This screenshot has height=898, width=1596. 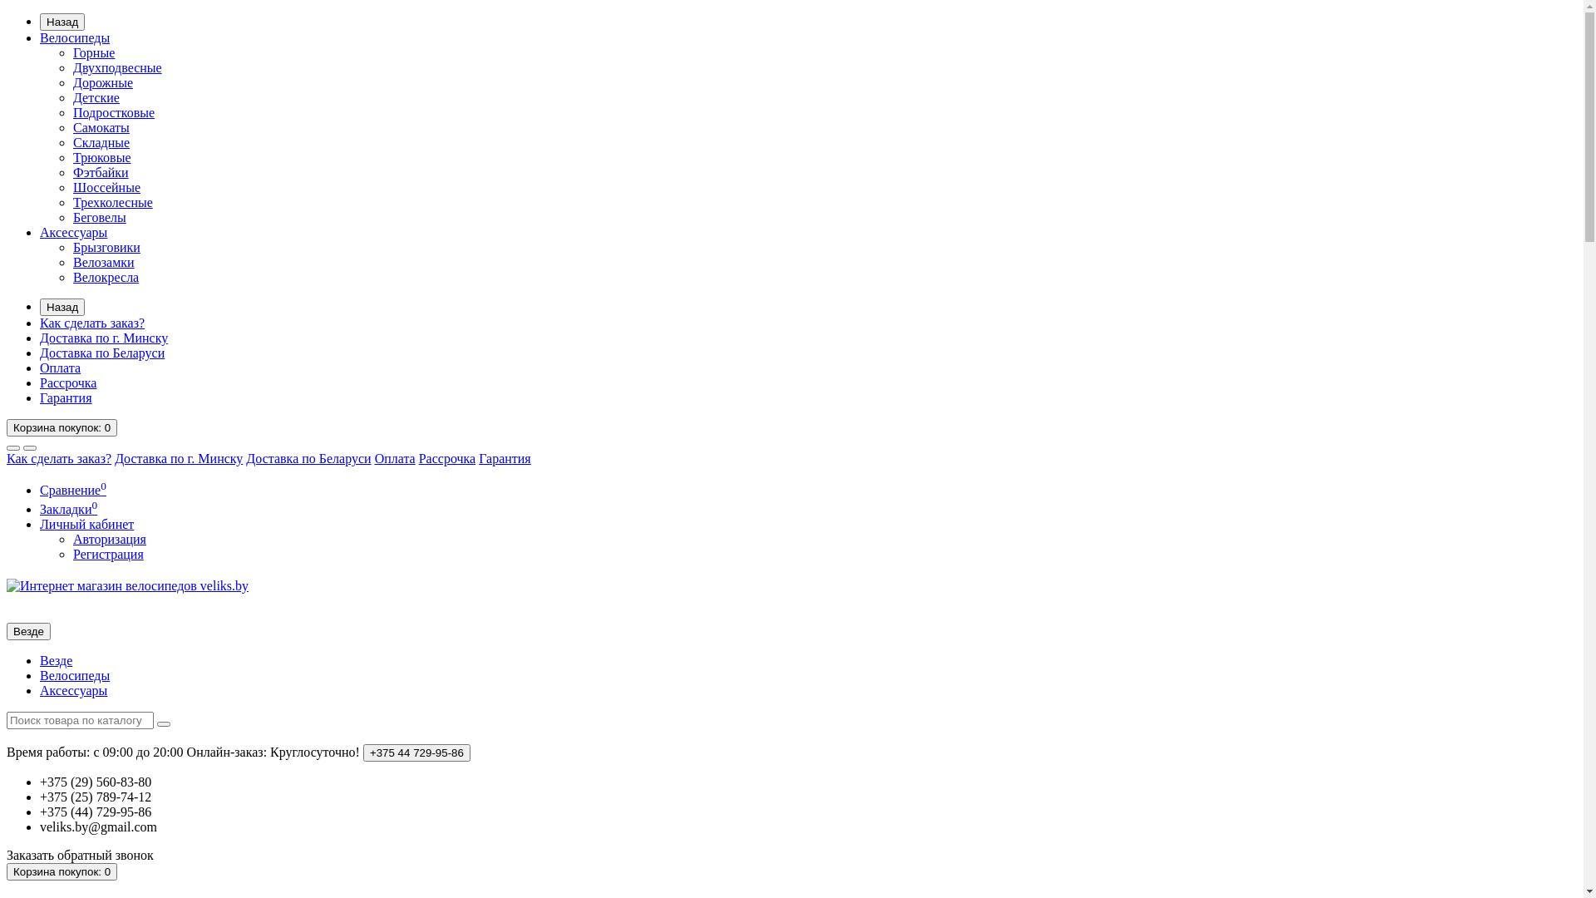 What do you see at coordinates (417, 753) in the screenshot?
I see `+375 44 729-95-86` at bounding box center [417, 753].